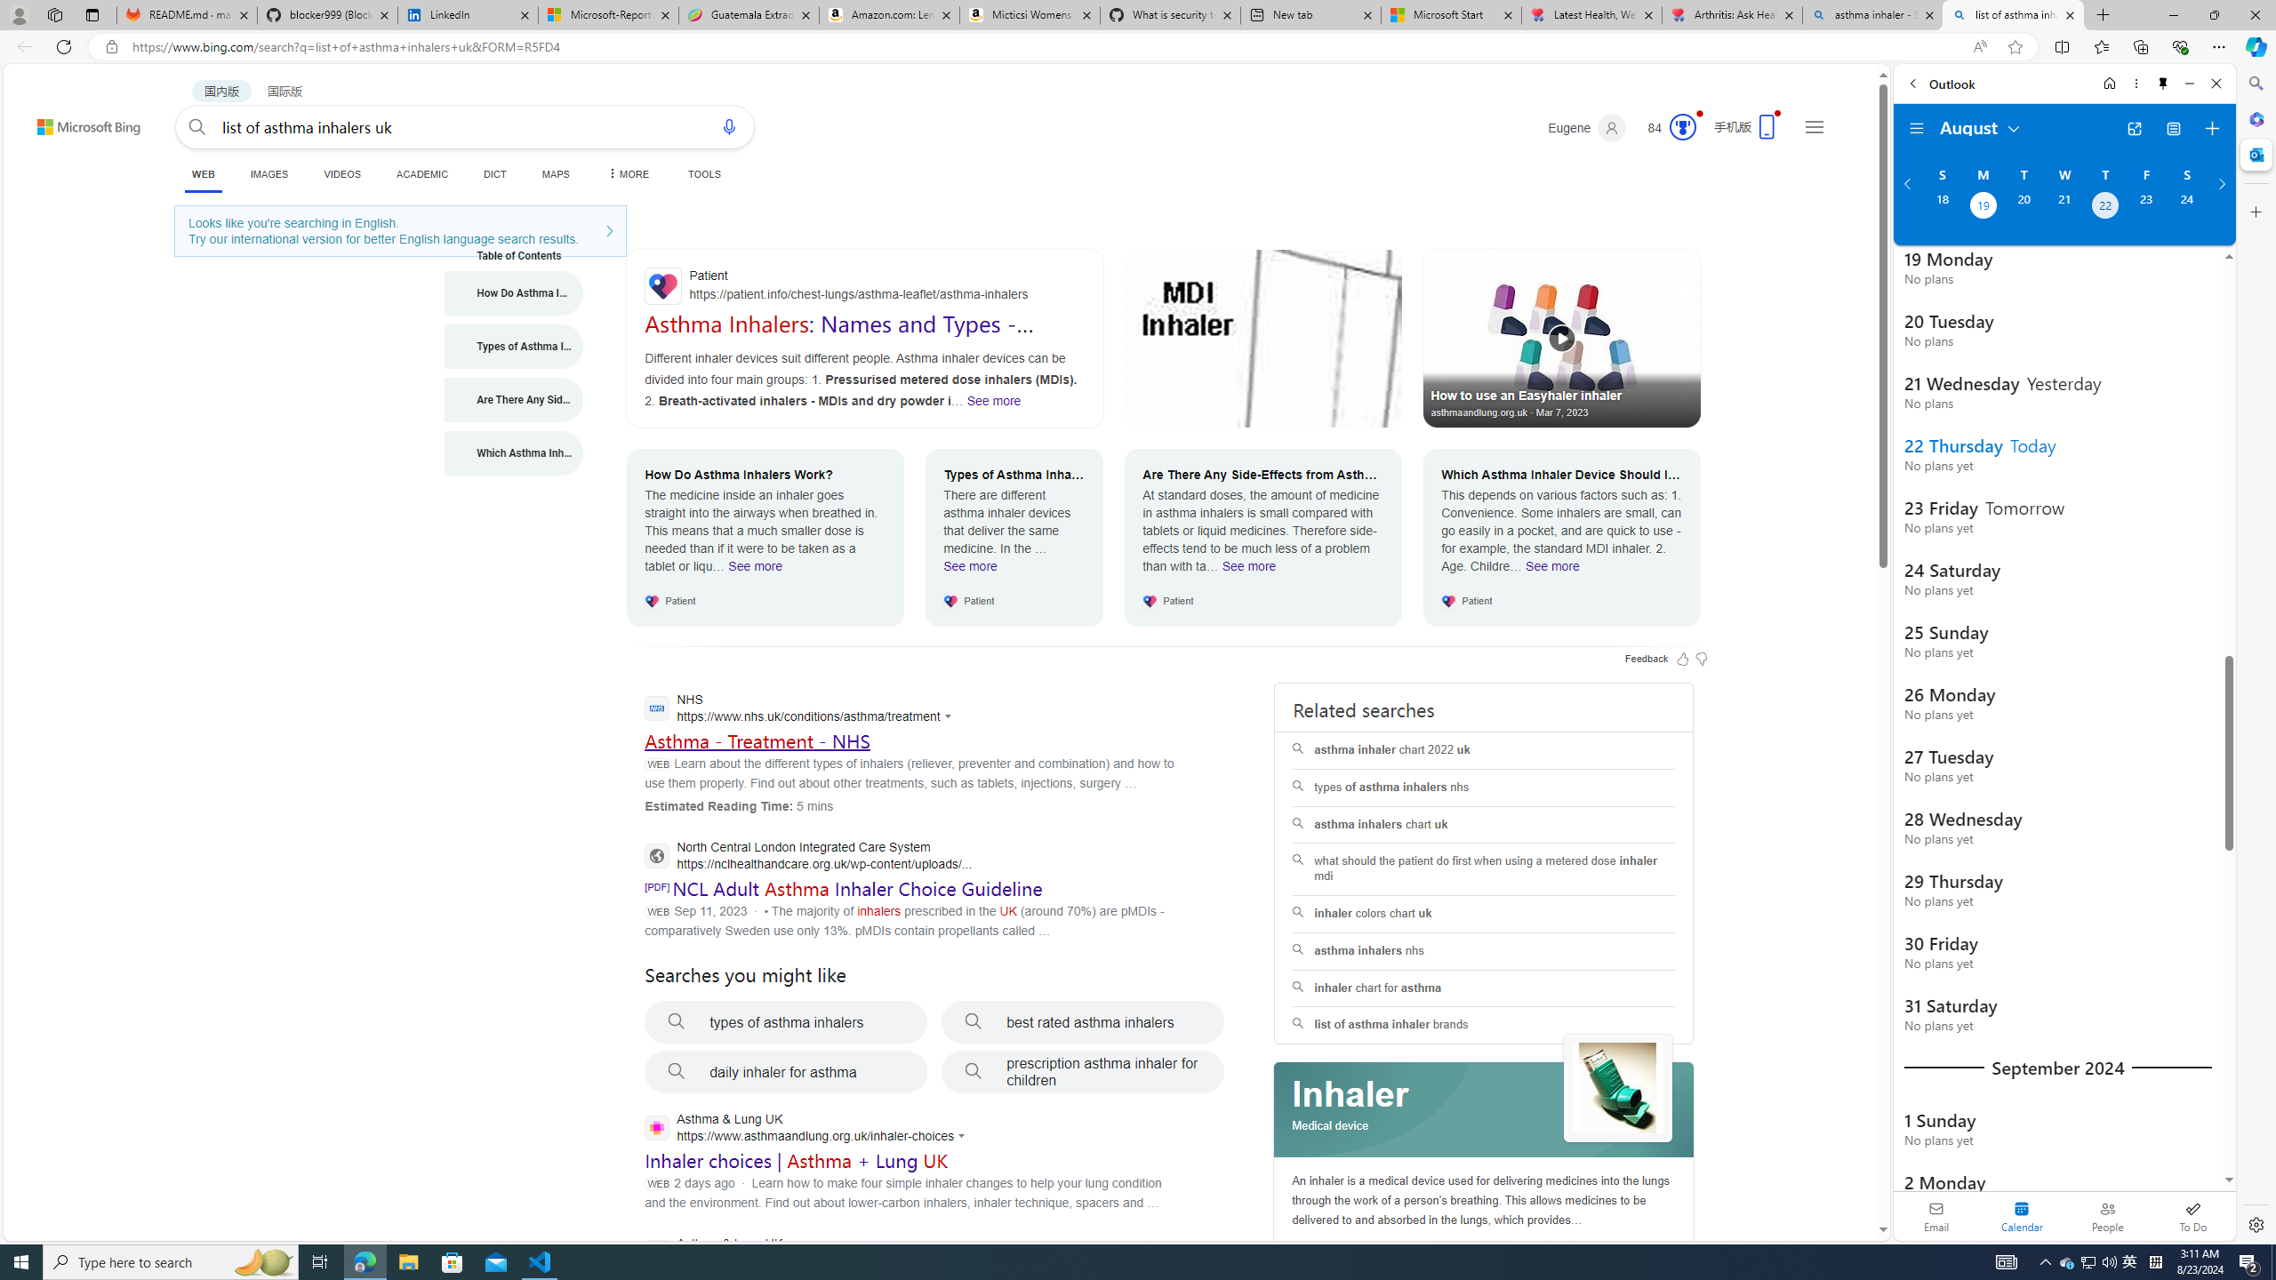 This screenshot has width=2276, height=1280. I want to click on types of asthma inhalers nhs, so click(1484, 788).